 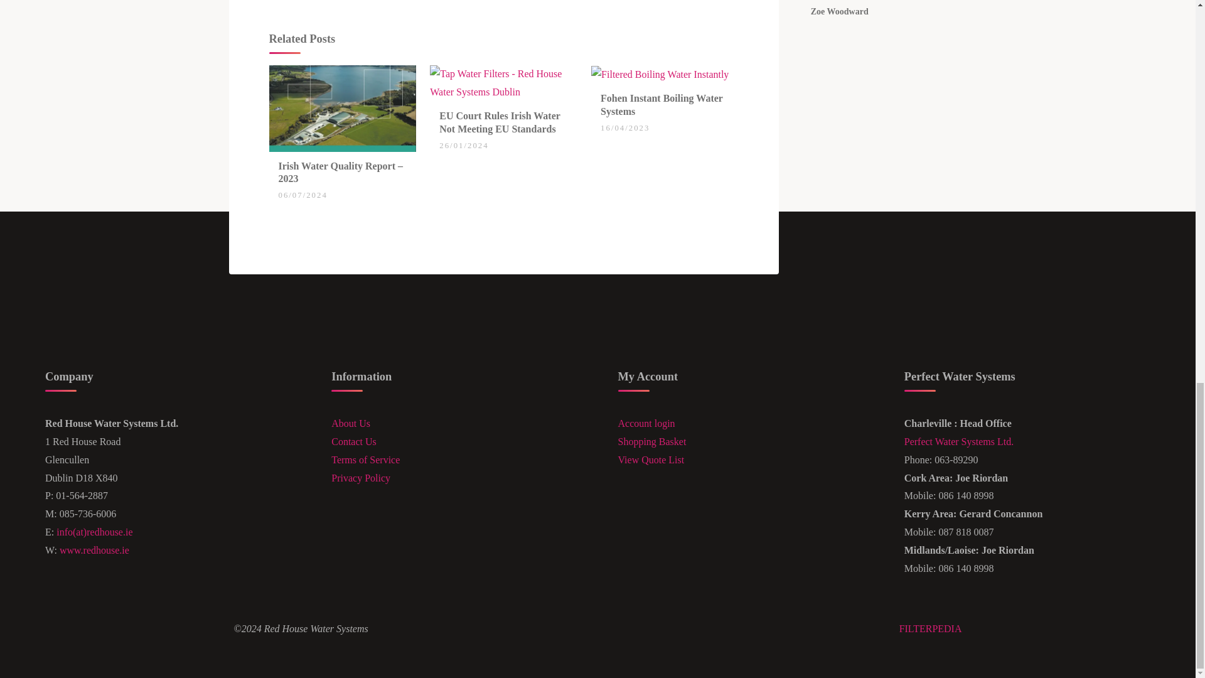 What do you see at coordinates (500, 122) in the screenshot?
I see `EU Court Rules Irish Water Not Meeting EU Standards` at bounding box center [500, 122].